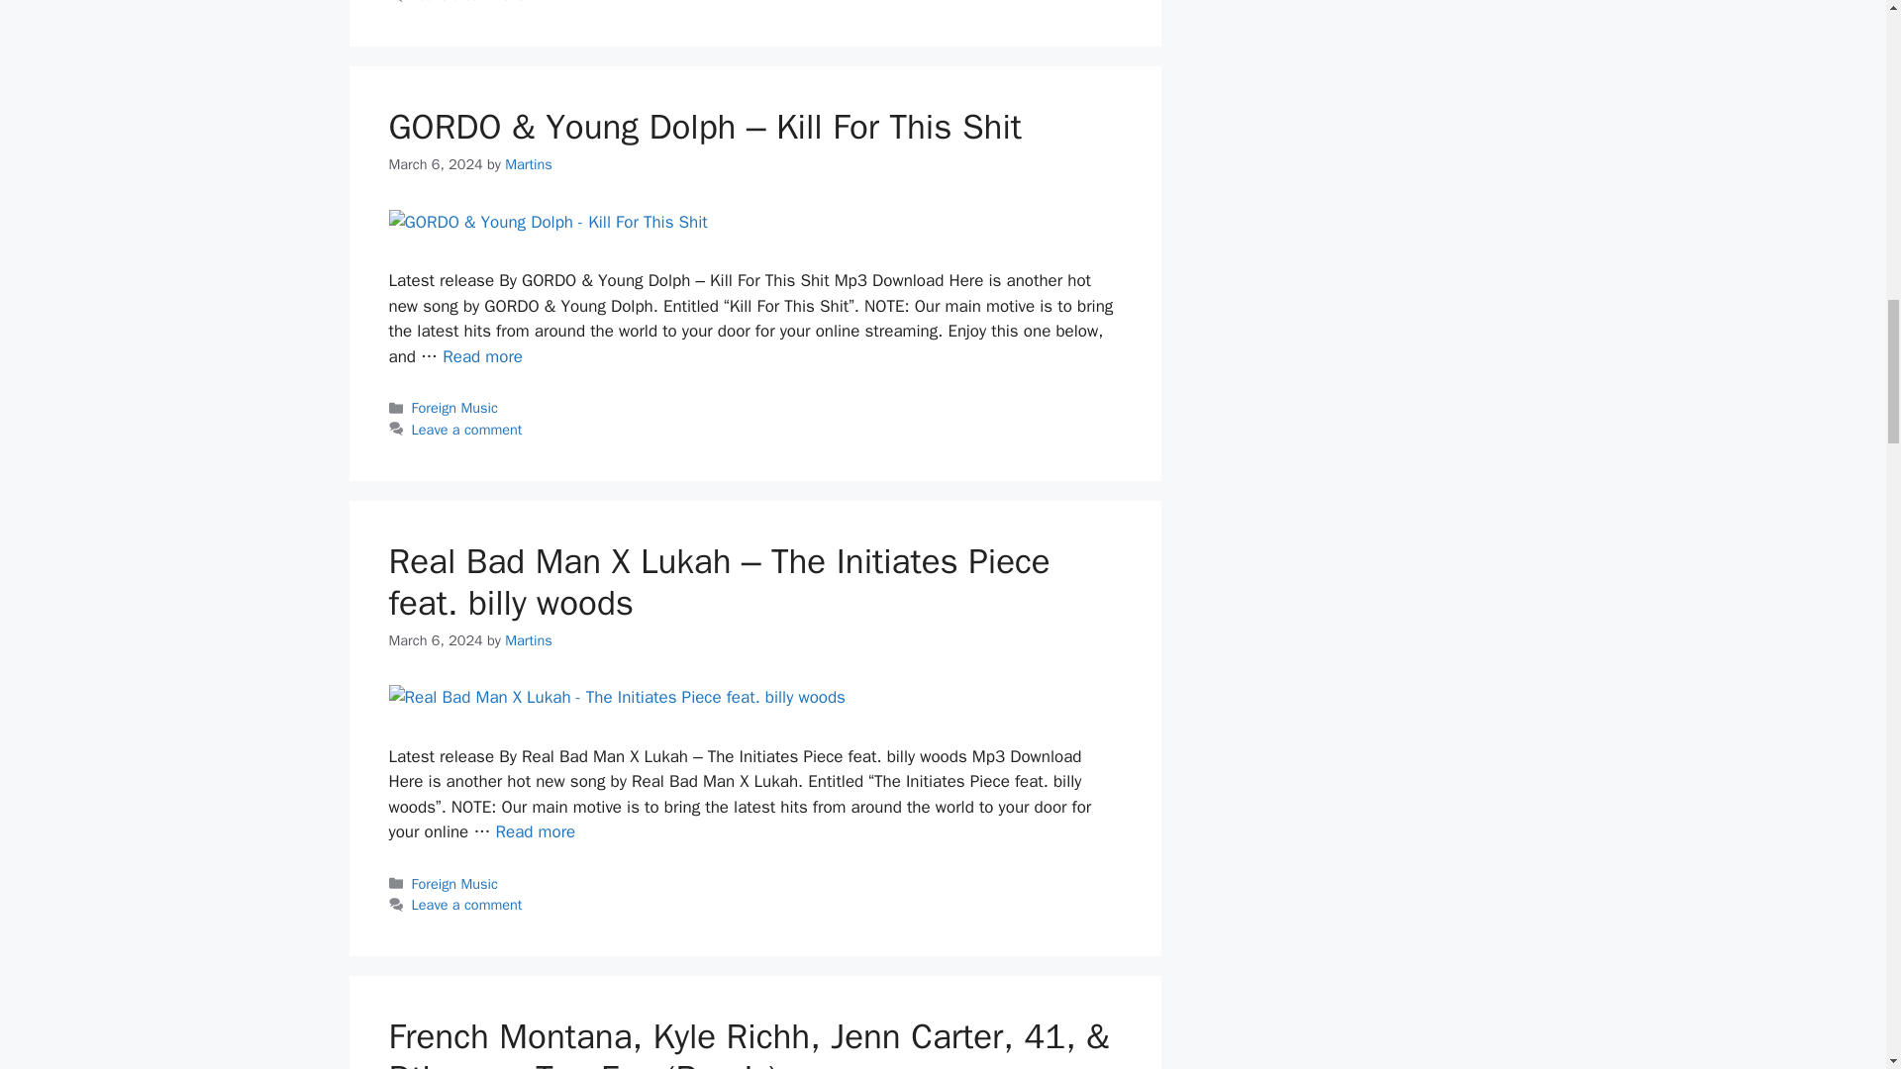  Describe the element at coordinates (483, 356) in the screenshot. I see `Read more` at that location.